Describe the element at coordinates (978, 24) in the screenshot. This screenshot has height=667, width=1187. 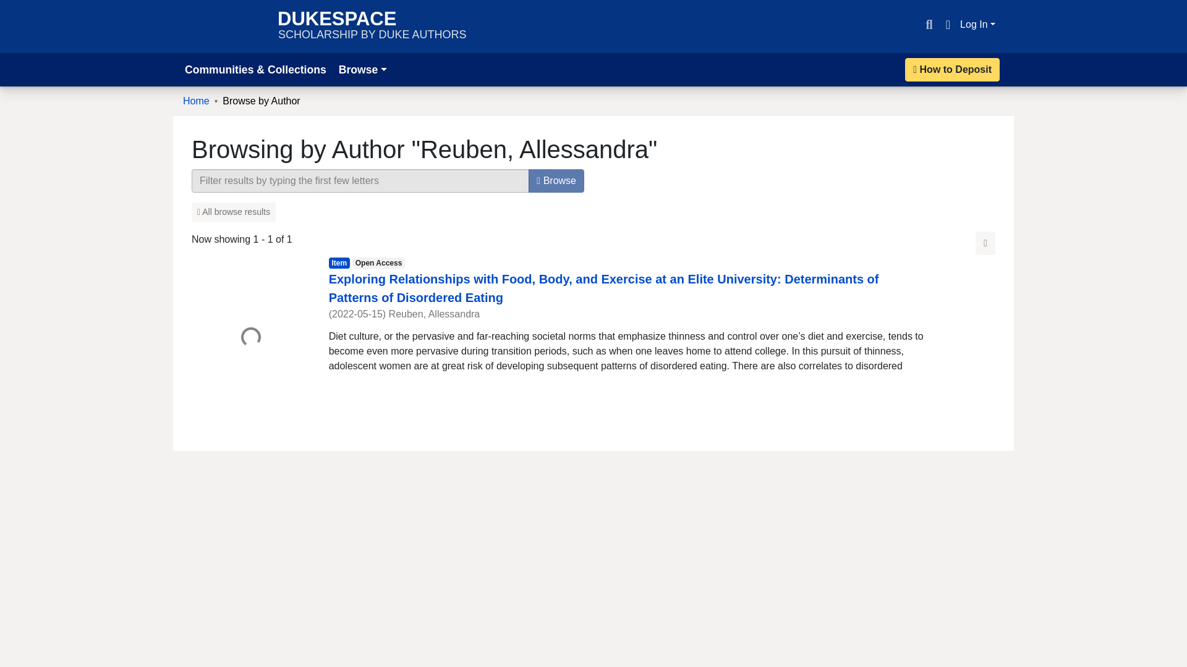
I see `Log In` at that location.